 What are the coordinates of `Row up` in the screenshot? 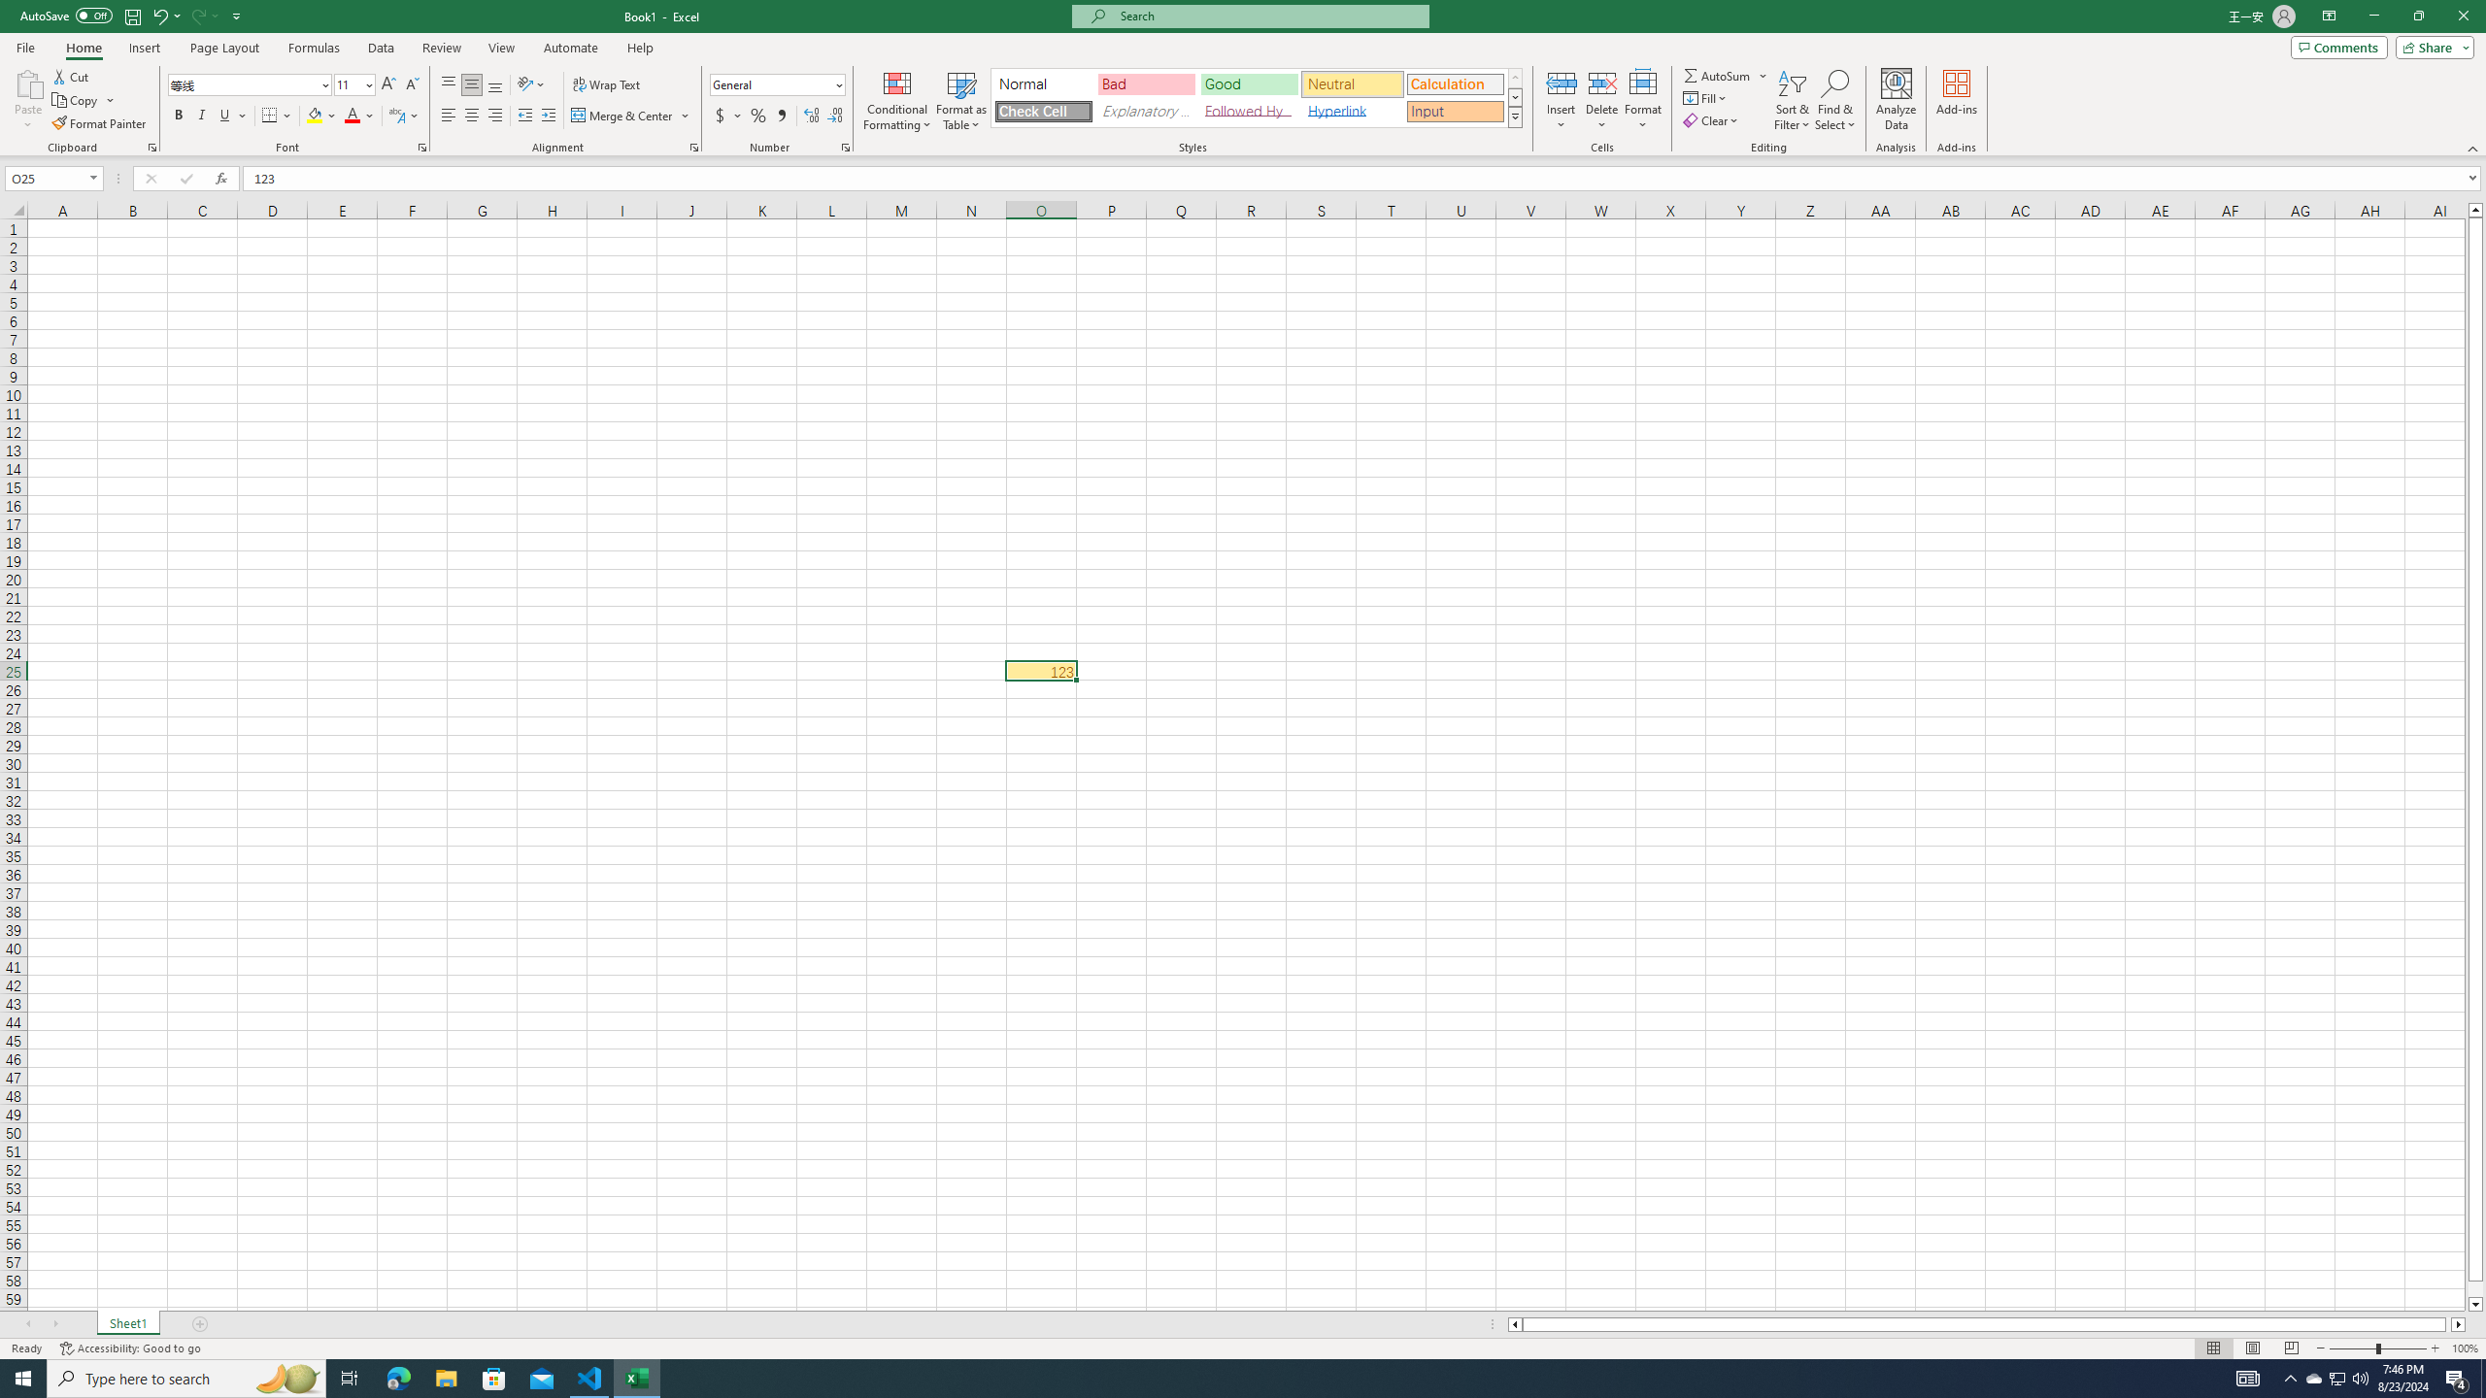 It's located at (1515, 78).